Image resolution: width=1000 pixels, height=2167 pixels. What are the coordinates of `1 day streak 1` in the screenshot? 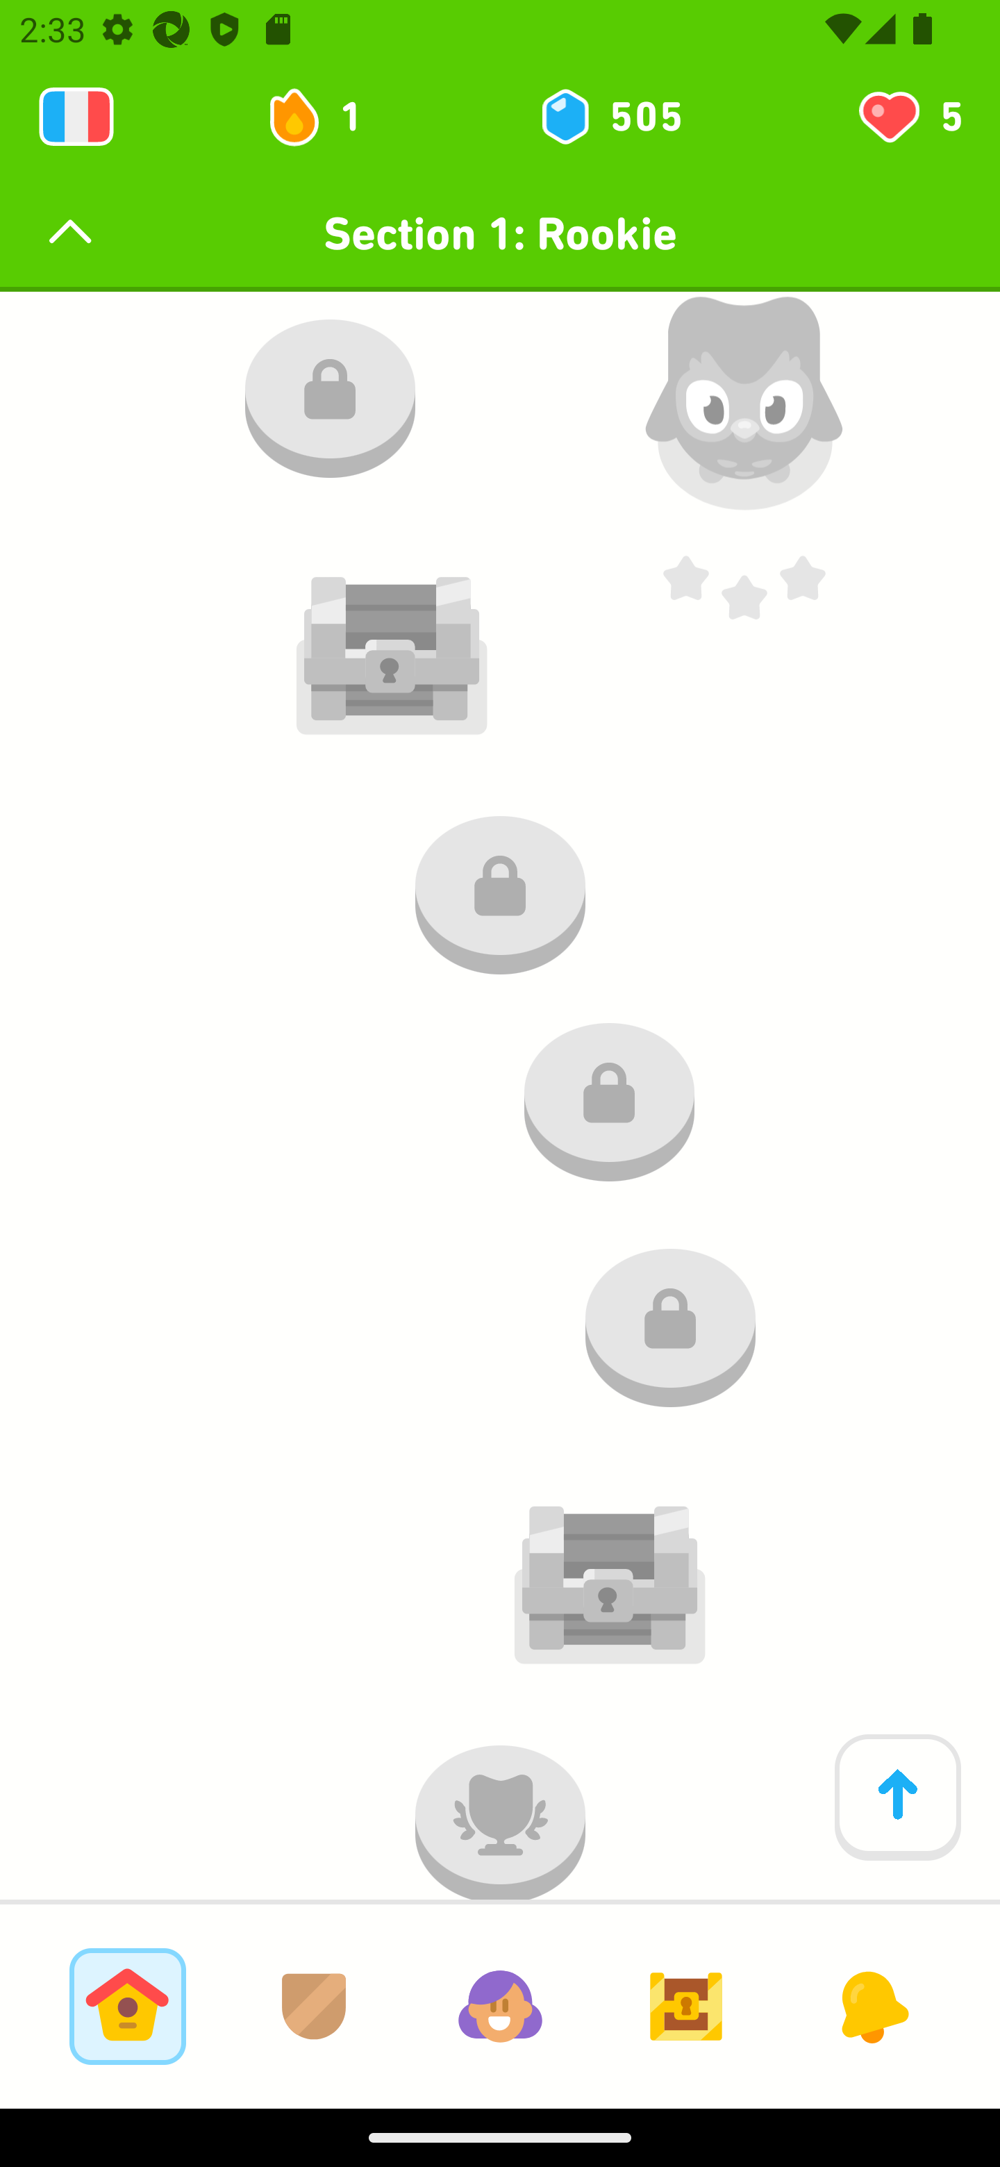 It's located at (326, 117).